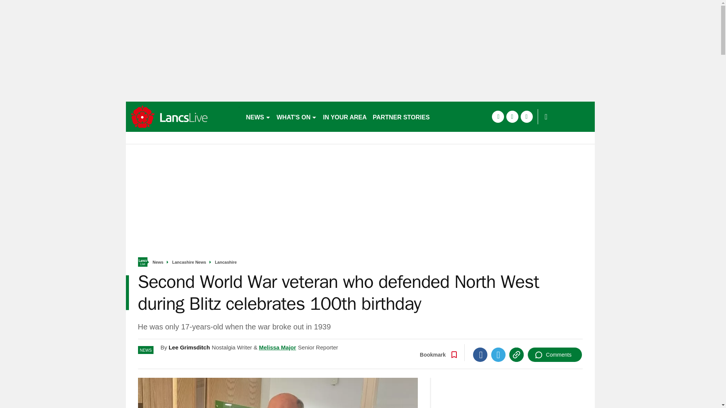 This screenshot has height=408, width=726. What do you see at coordinates (498, 116) in the screenshot?
I see `facebook` at bounding box center [498, 116].